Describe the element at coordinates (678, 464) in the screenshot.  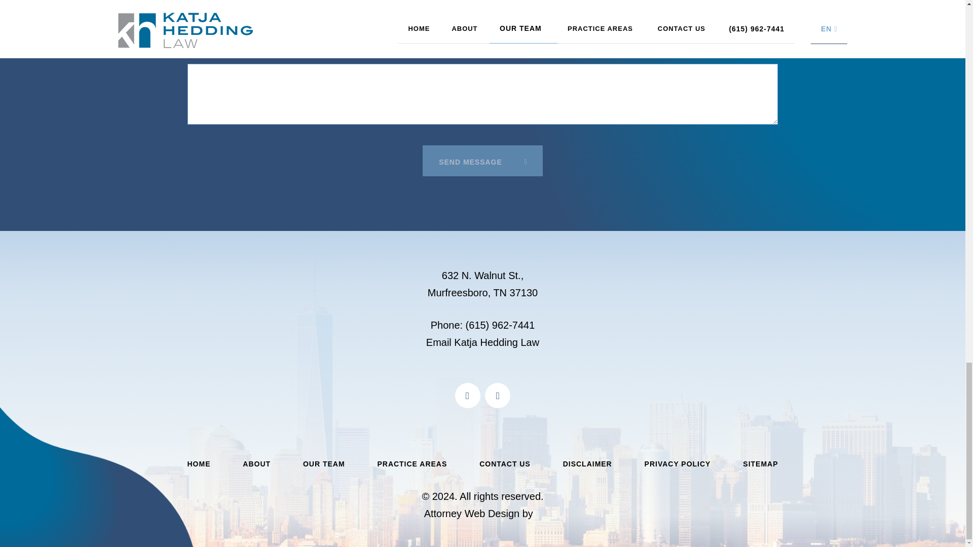
I see `PRIVACY POLICY` at that location.